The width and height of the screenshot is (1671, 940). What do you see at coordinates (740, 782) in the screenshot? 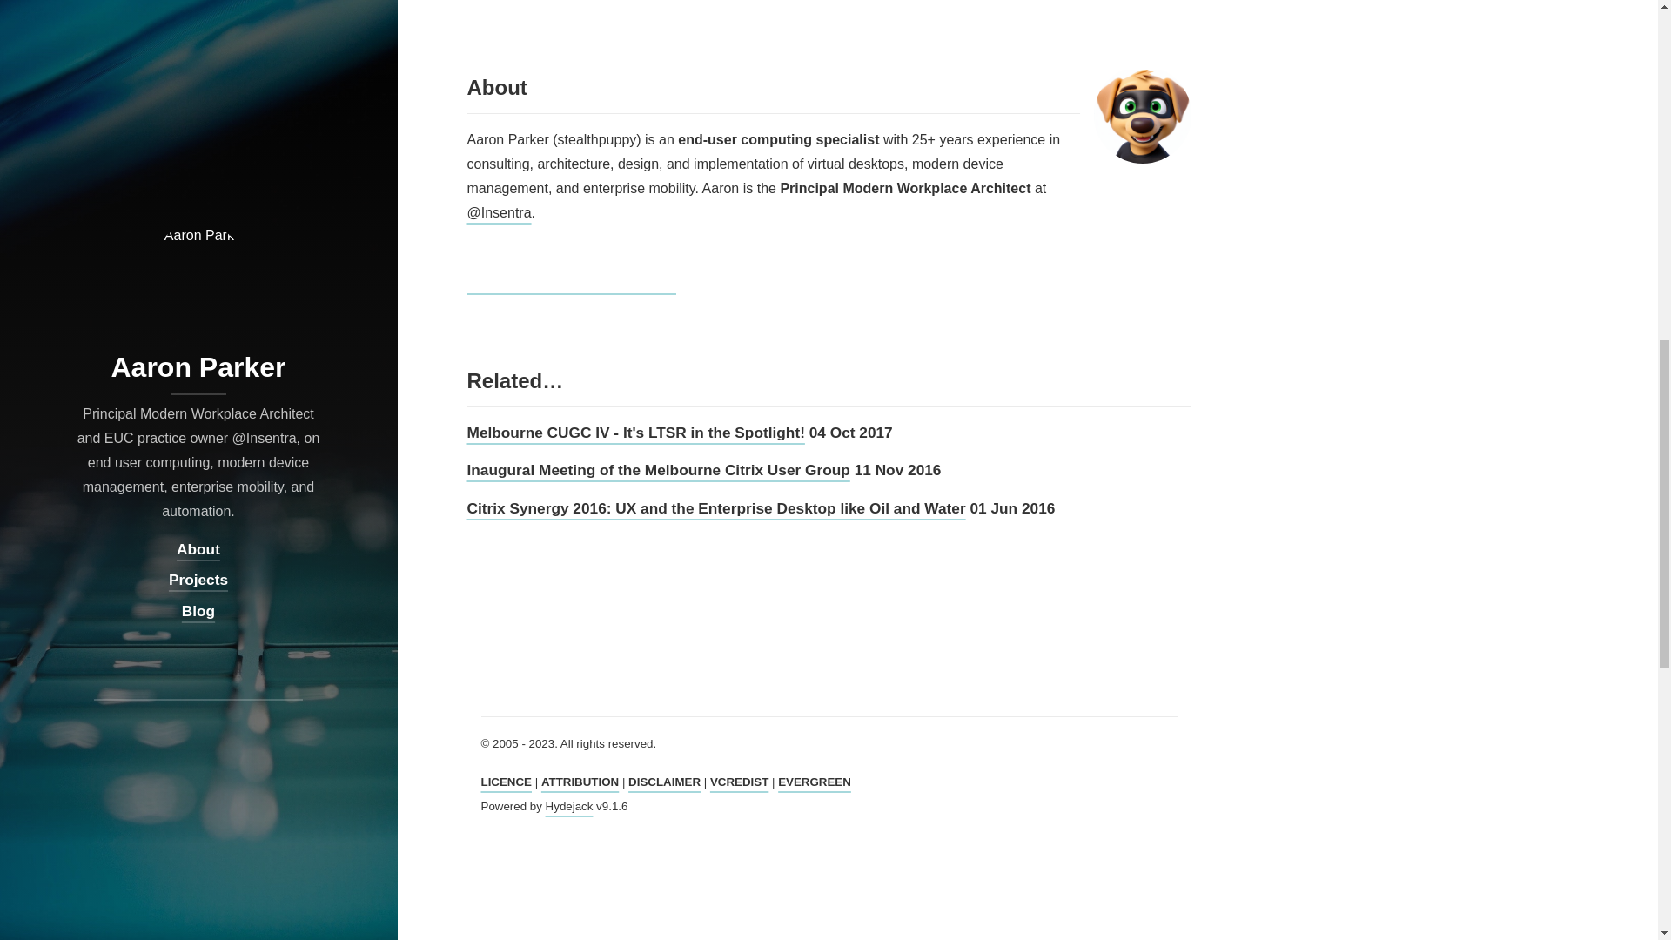
I see `VCREDIST` at bounding box center [740, 782].